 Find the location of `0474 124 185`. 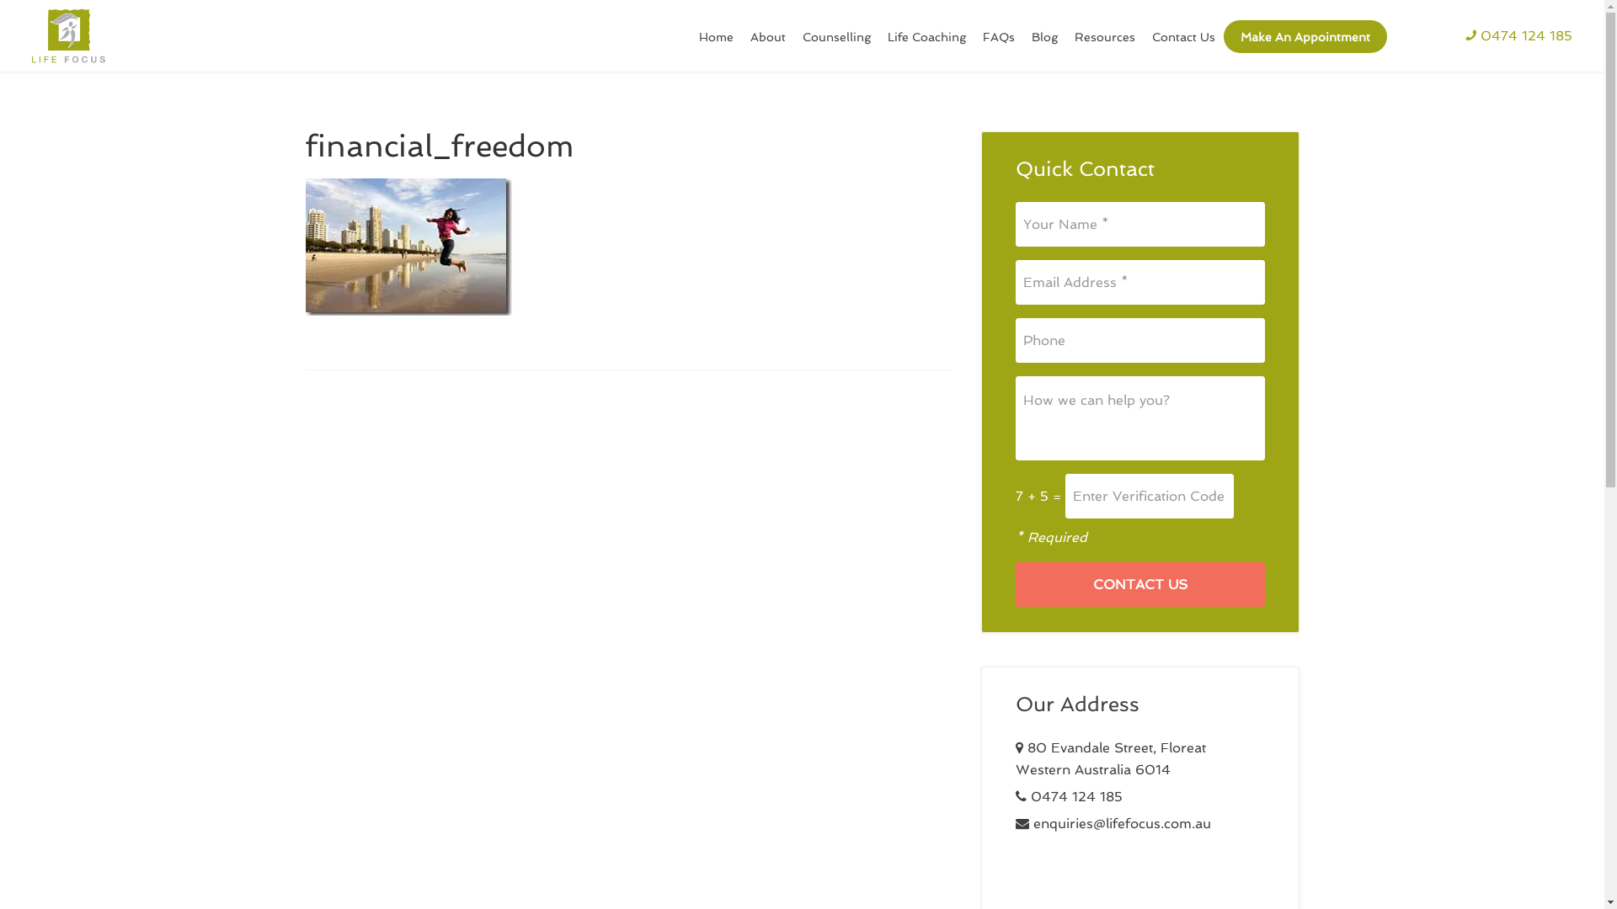

0474 124 185 is located at coordinates (1519, 36).